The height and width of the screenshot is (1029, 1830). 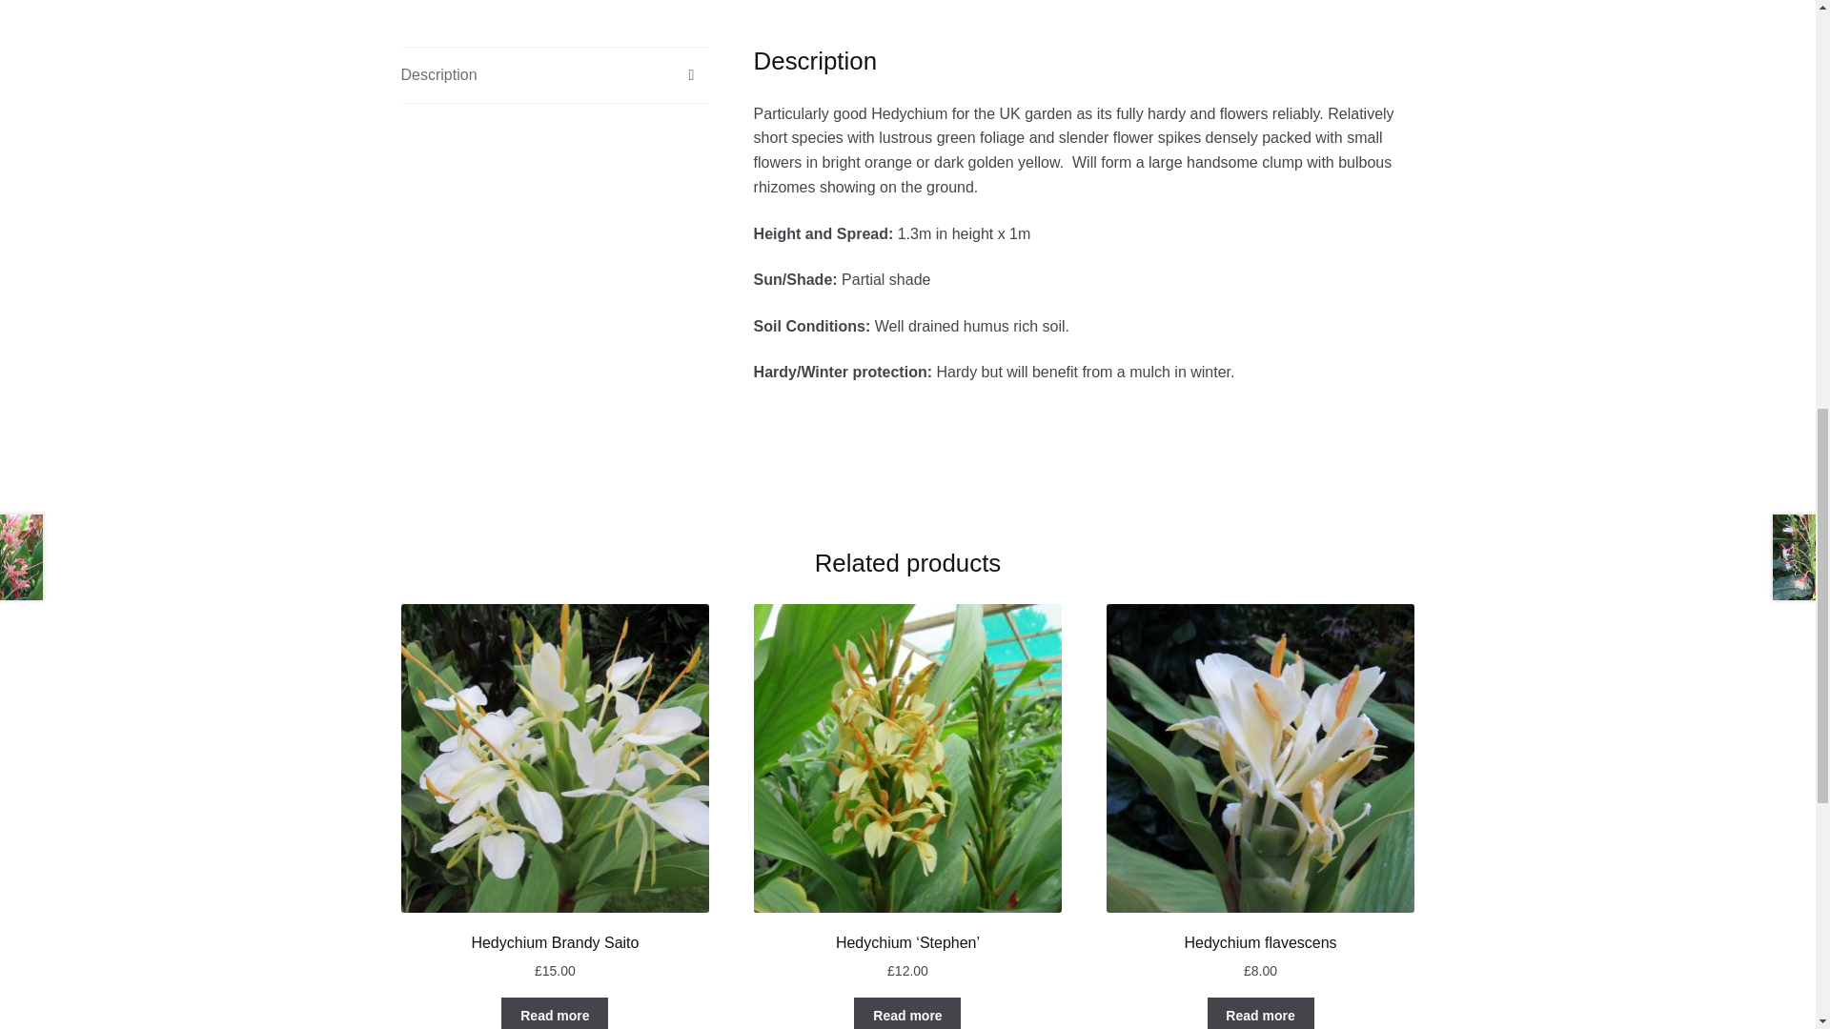 What do you see at coordinates (555, 74) in the screenshot?
I see `Description` at bounding box center [555, 74].